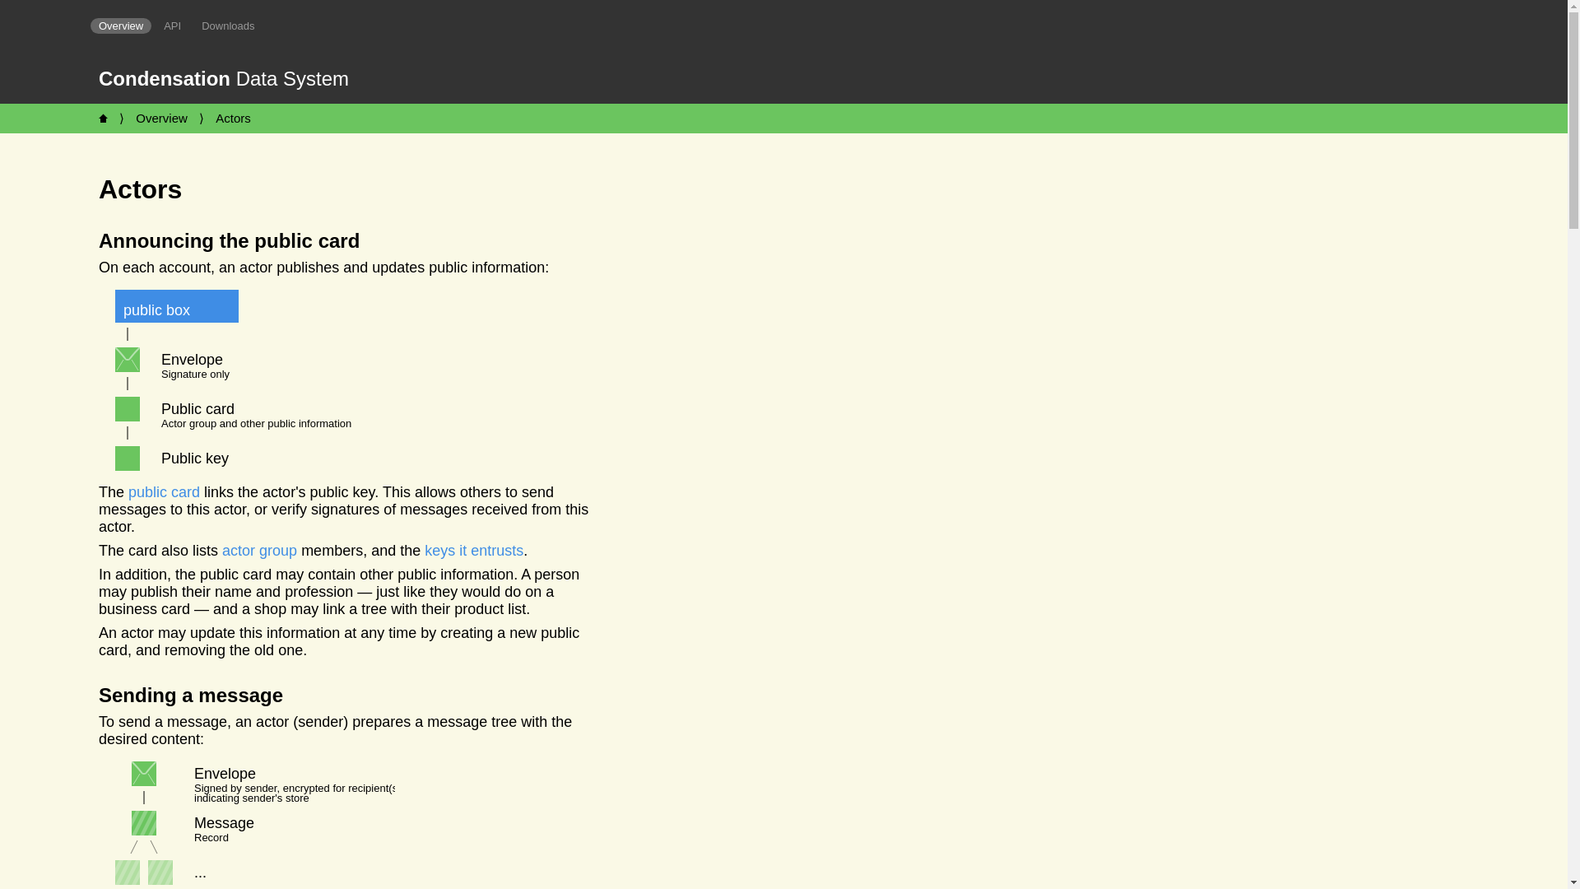 The width and height of the screenshot is (1580, 889). Describe the element at coordinates (120, 26) in the screenshot. I see `Overview` at that location.